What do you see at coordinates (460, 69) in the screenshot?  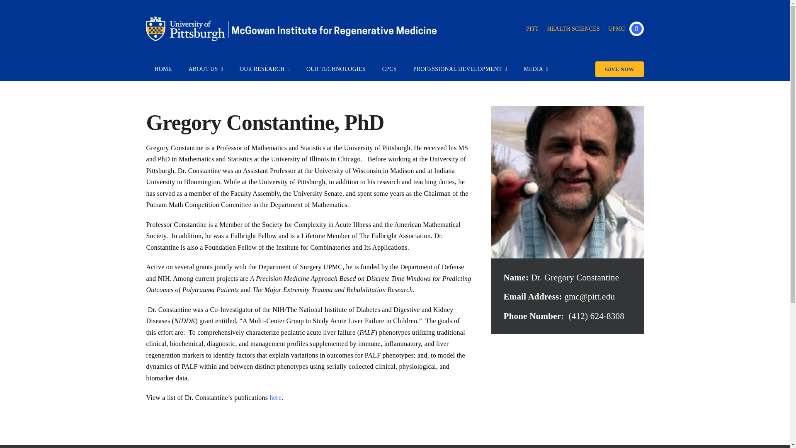 I see `PROFESSIONAL DEVELOPMENT` at bounding box center [460, 69].